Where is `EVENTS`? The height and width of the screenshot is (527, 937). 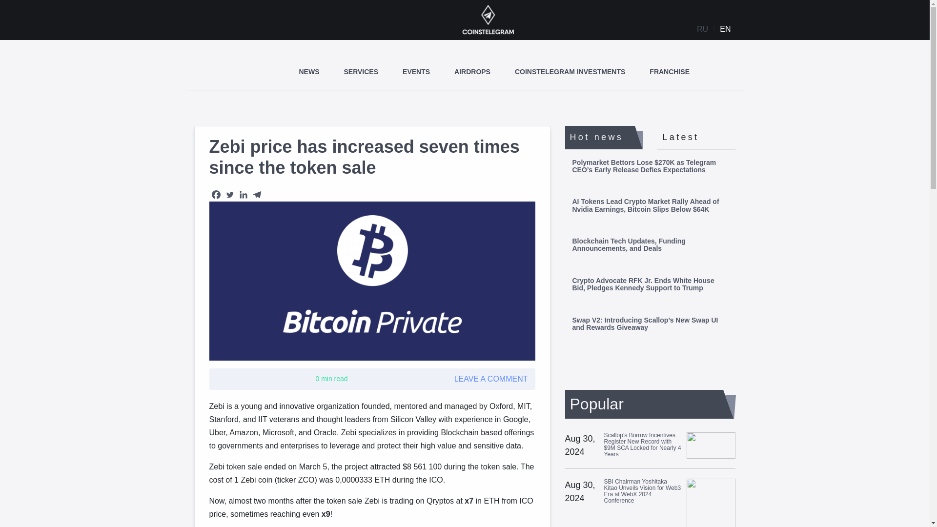
EVENTS is located at coordinates (416, 71).